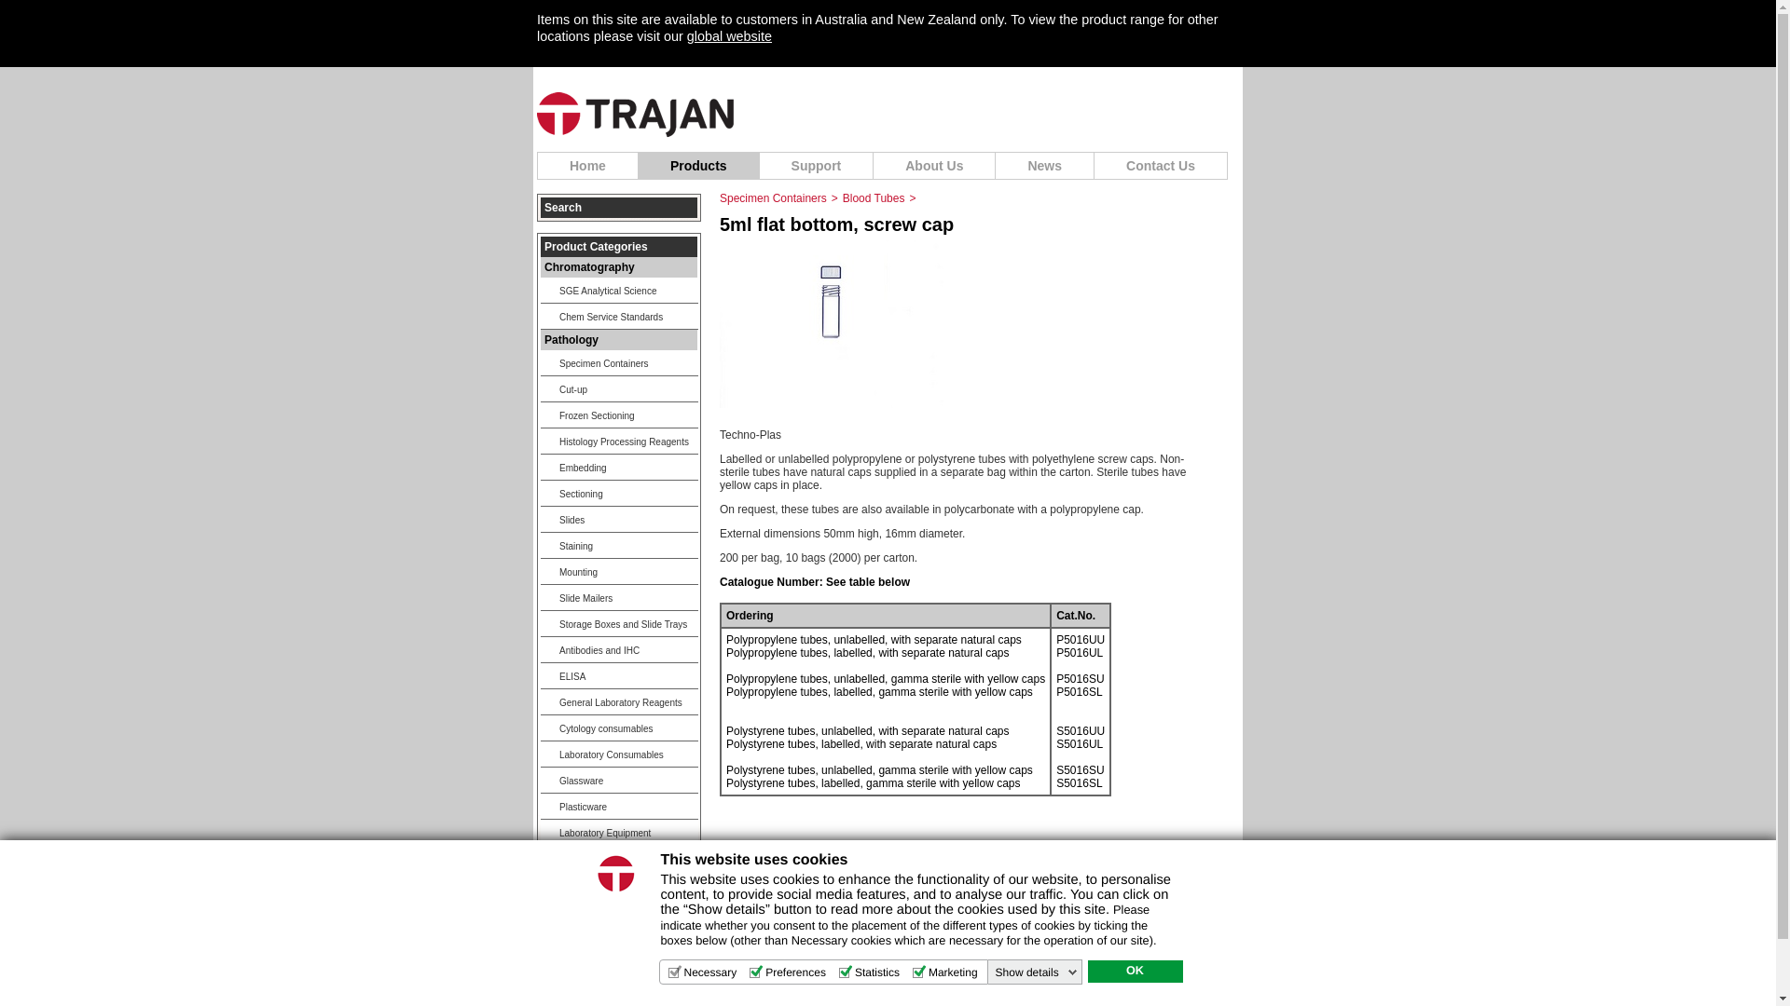  Describe the element at coordinates (774, 198) in the screenshot. I see `Specimen Containers` at that location.